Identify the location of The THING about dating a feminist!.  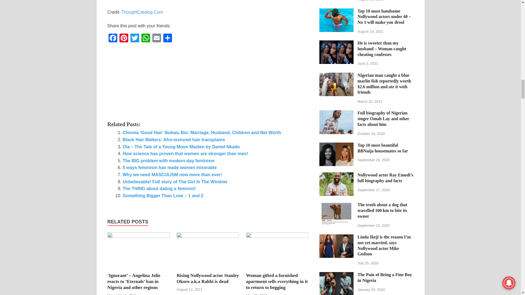
(159, 188).